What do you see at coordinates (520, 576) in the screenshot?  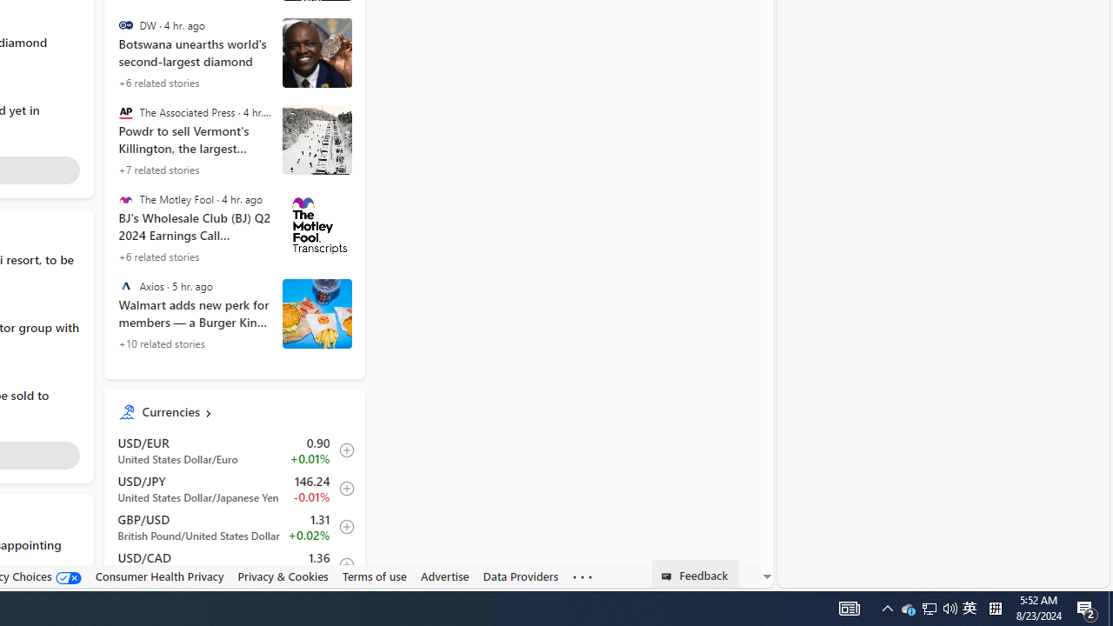 I see `Data Providers` at bounding box center [520, 576].